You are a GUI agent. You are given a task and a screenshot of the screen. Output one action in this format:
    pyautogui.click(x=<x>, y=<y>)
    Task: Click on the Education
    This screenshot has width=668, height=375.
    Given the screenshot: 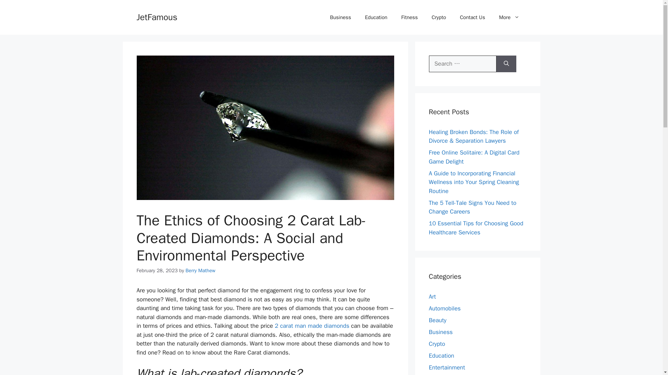 What is the action you would take?
    pyautogui.click(x=376, y=17)
    